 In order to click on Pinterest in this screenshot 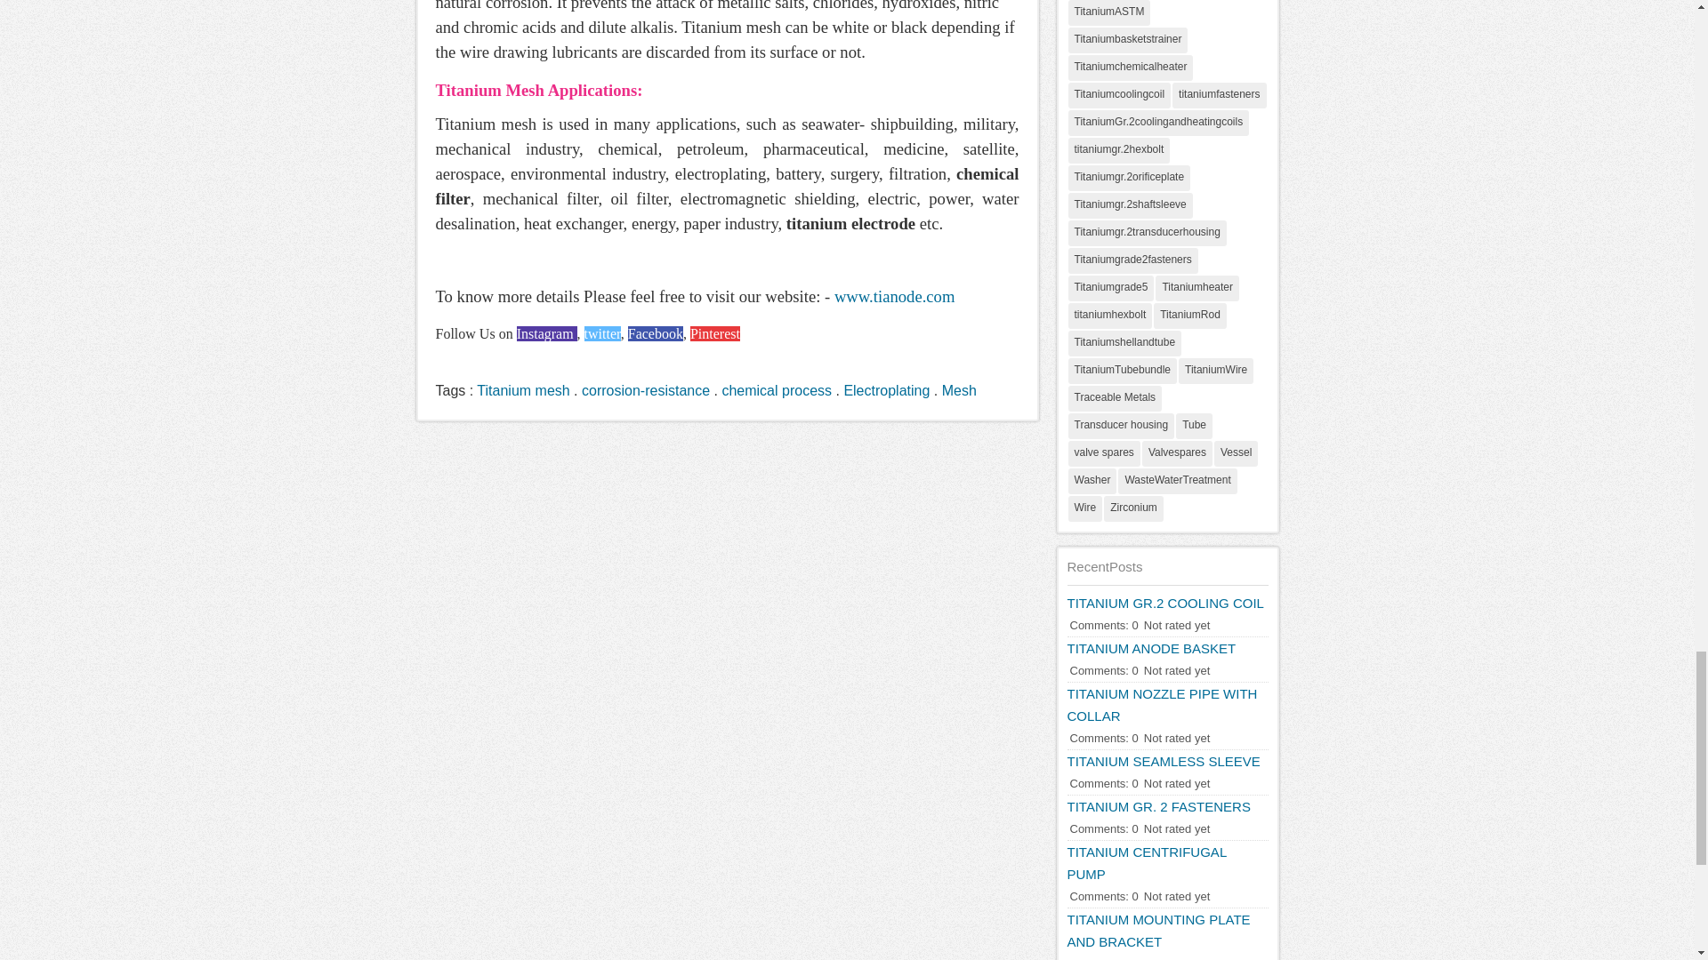, I will do `click(714, 334)`.